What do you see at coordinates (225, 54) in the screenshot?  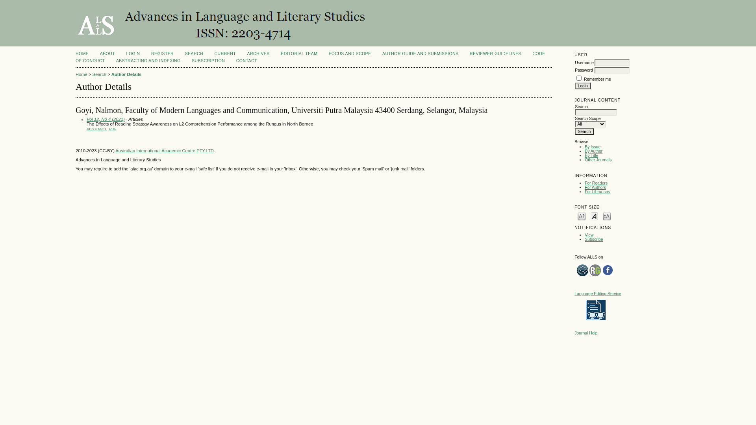 I see `CURRENT` at bounding box center [225, 54].